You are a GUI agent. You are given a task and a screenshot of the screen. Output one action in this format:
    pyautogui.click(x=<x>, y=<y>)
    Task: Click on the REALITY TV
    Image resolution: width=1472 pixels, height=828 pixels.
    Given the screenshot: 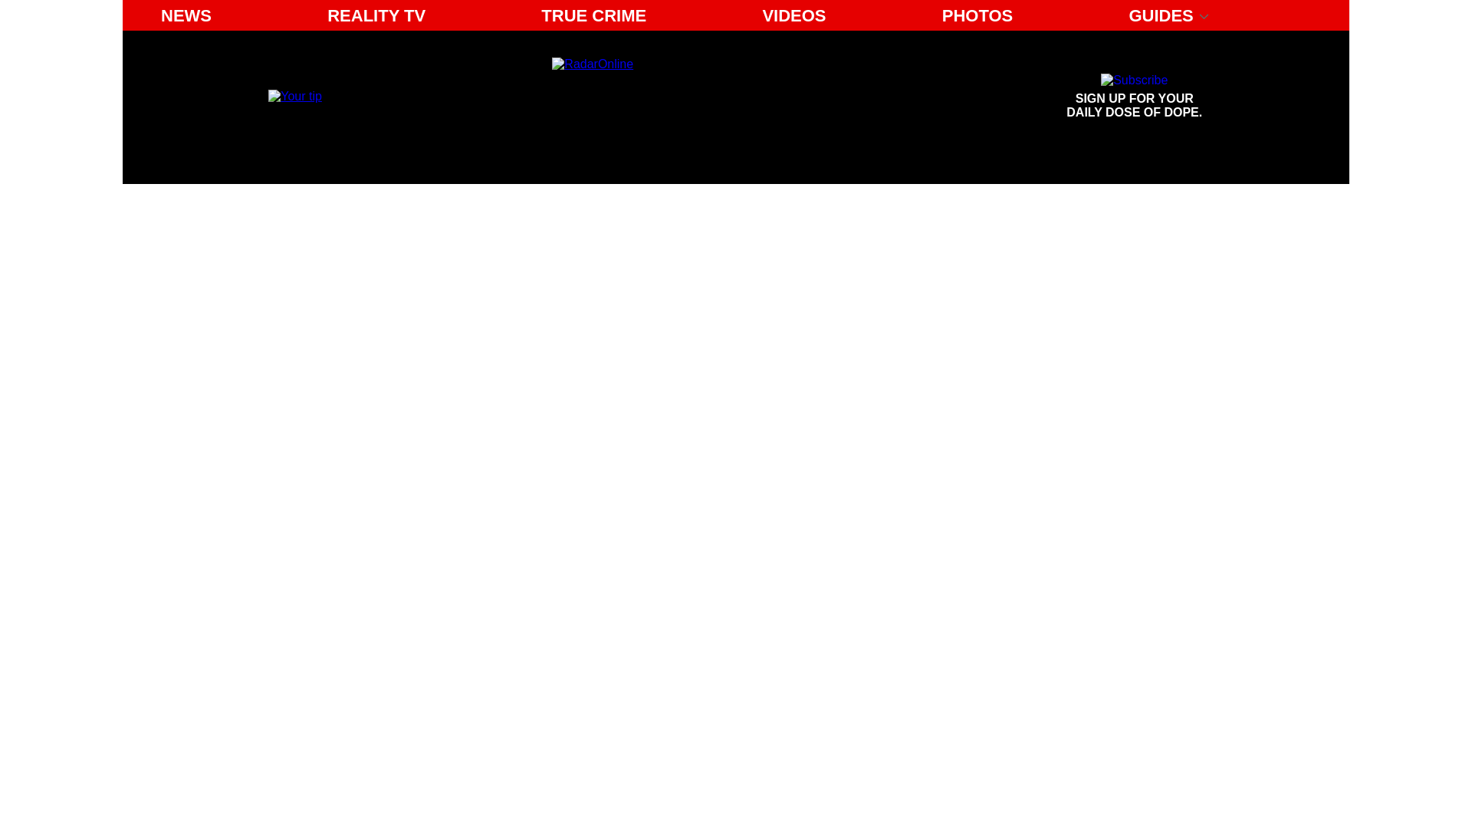 What is the action you would take?
    pyautogui.click(x=376, y=15)
    